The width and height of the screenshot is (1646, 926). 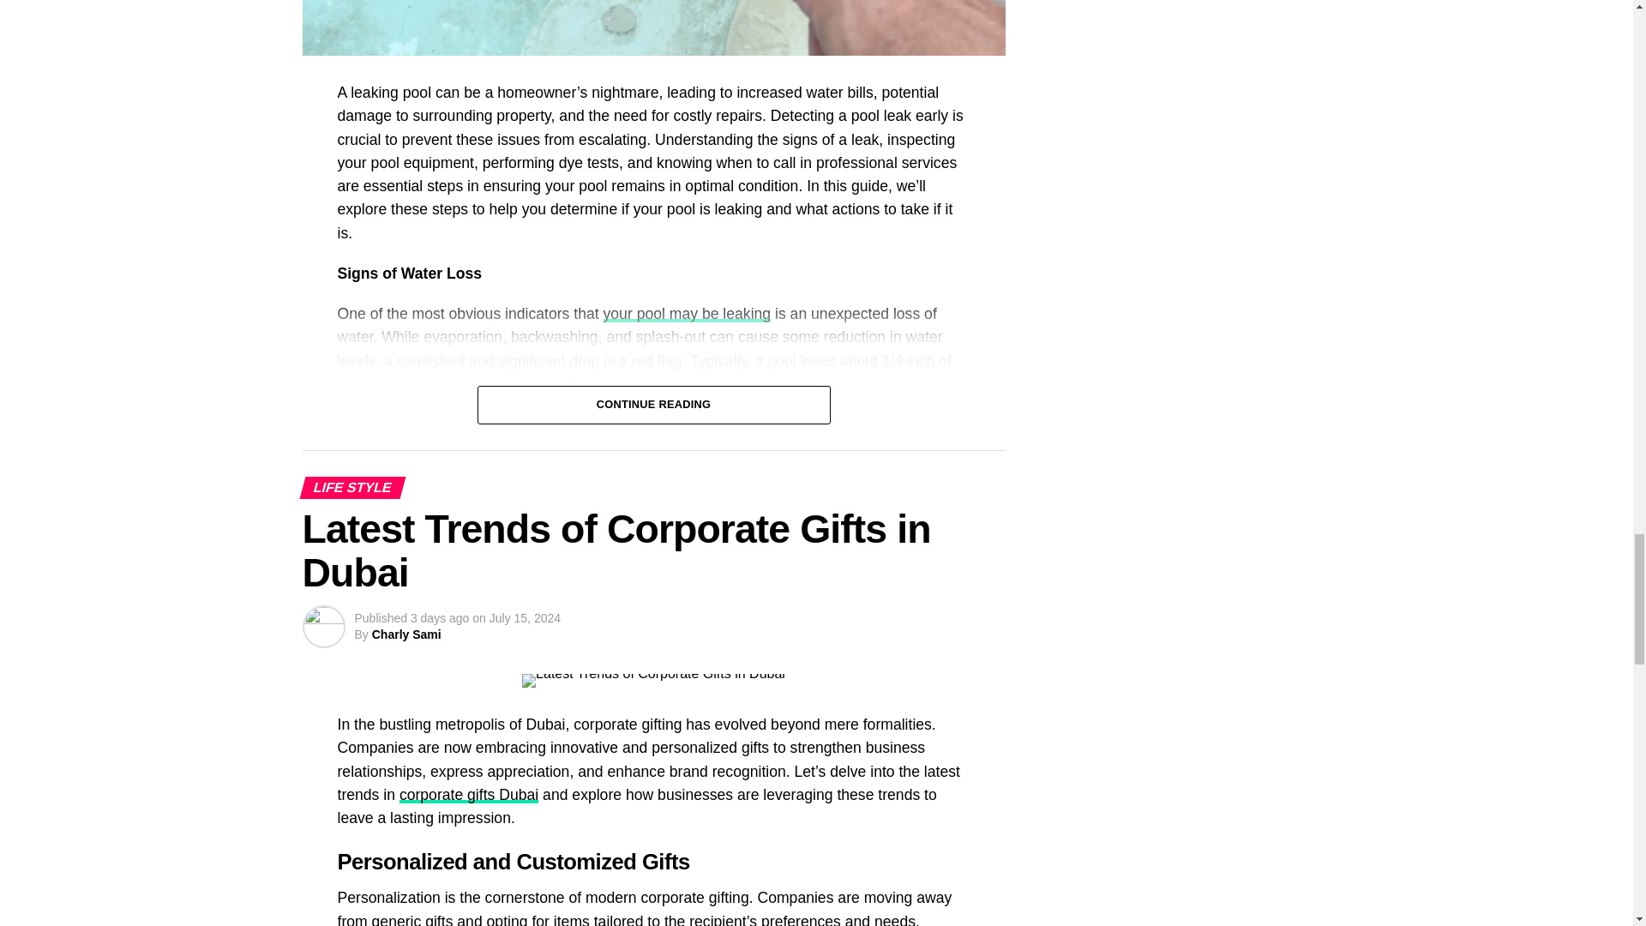 What do you see at coordinates (406, 634) in the screenshot?
I see `Posts by Charly Sami` at bounding box center [406, 634].